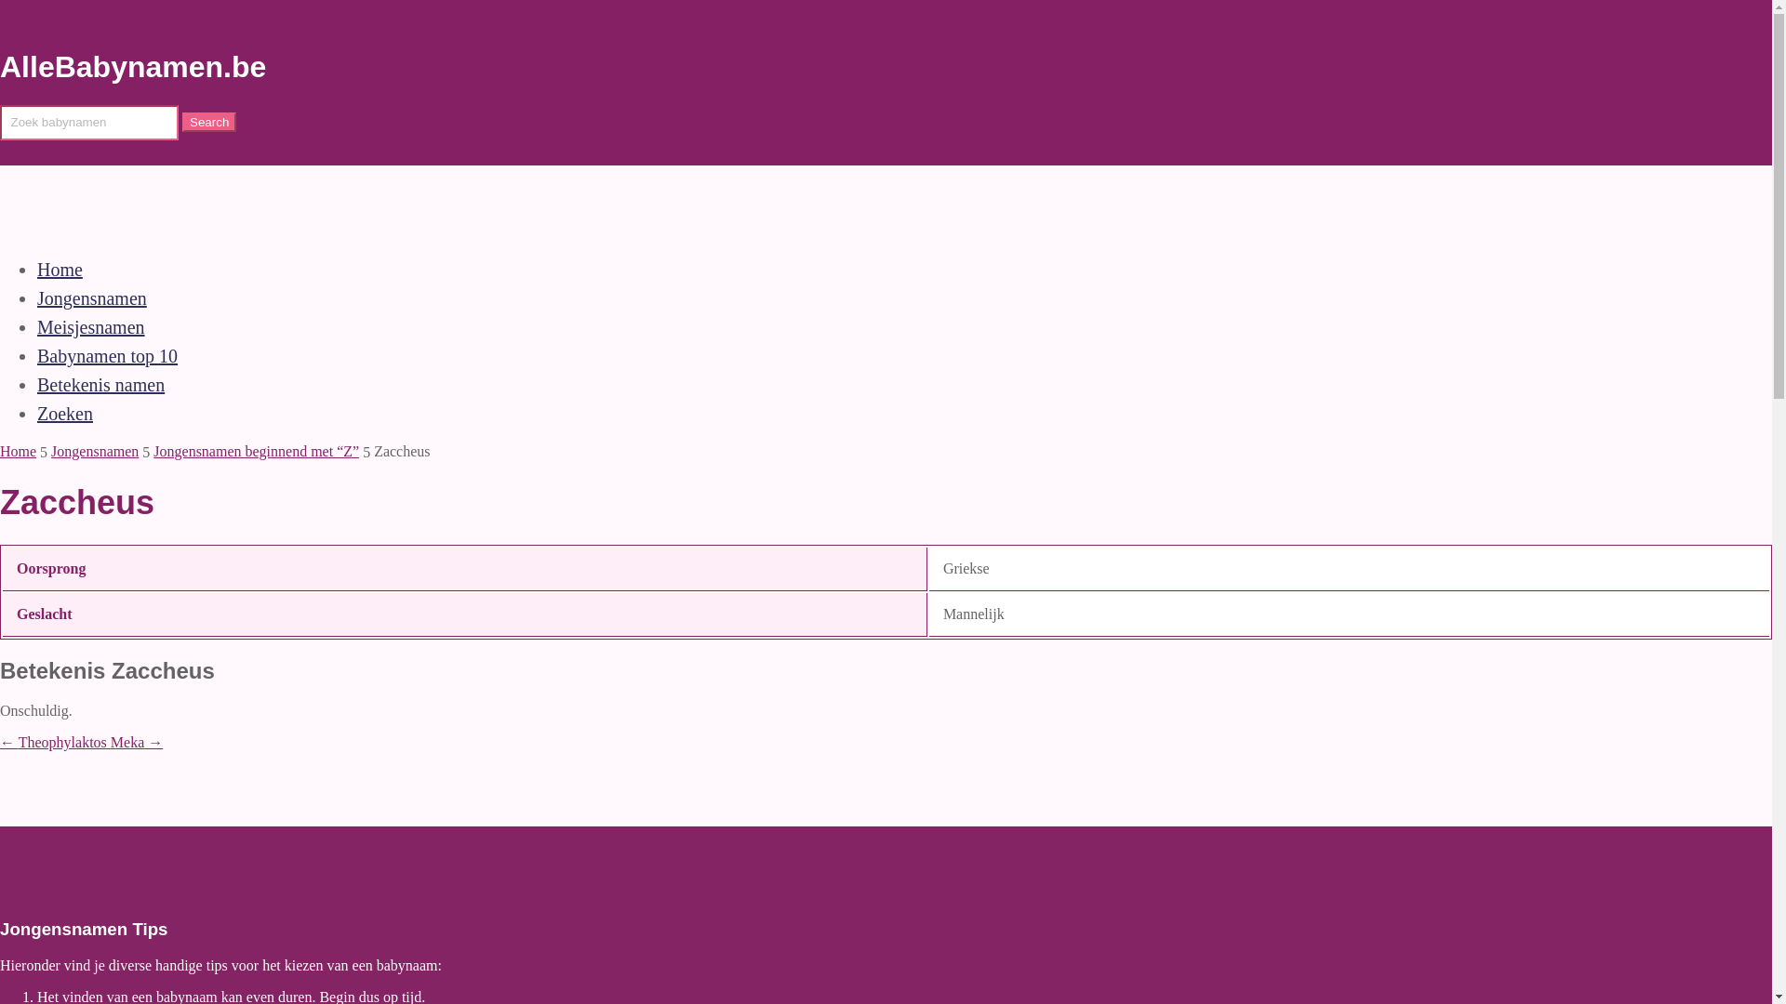 The width and height of the screenshot is (1786, 1004). Describe the element at coordinates (133, 67) in the screenshot. I see `AlleBabynamen.be` at that location.